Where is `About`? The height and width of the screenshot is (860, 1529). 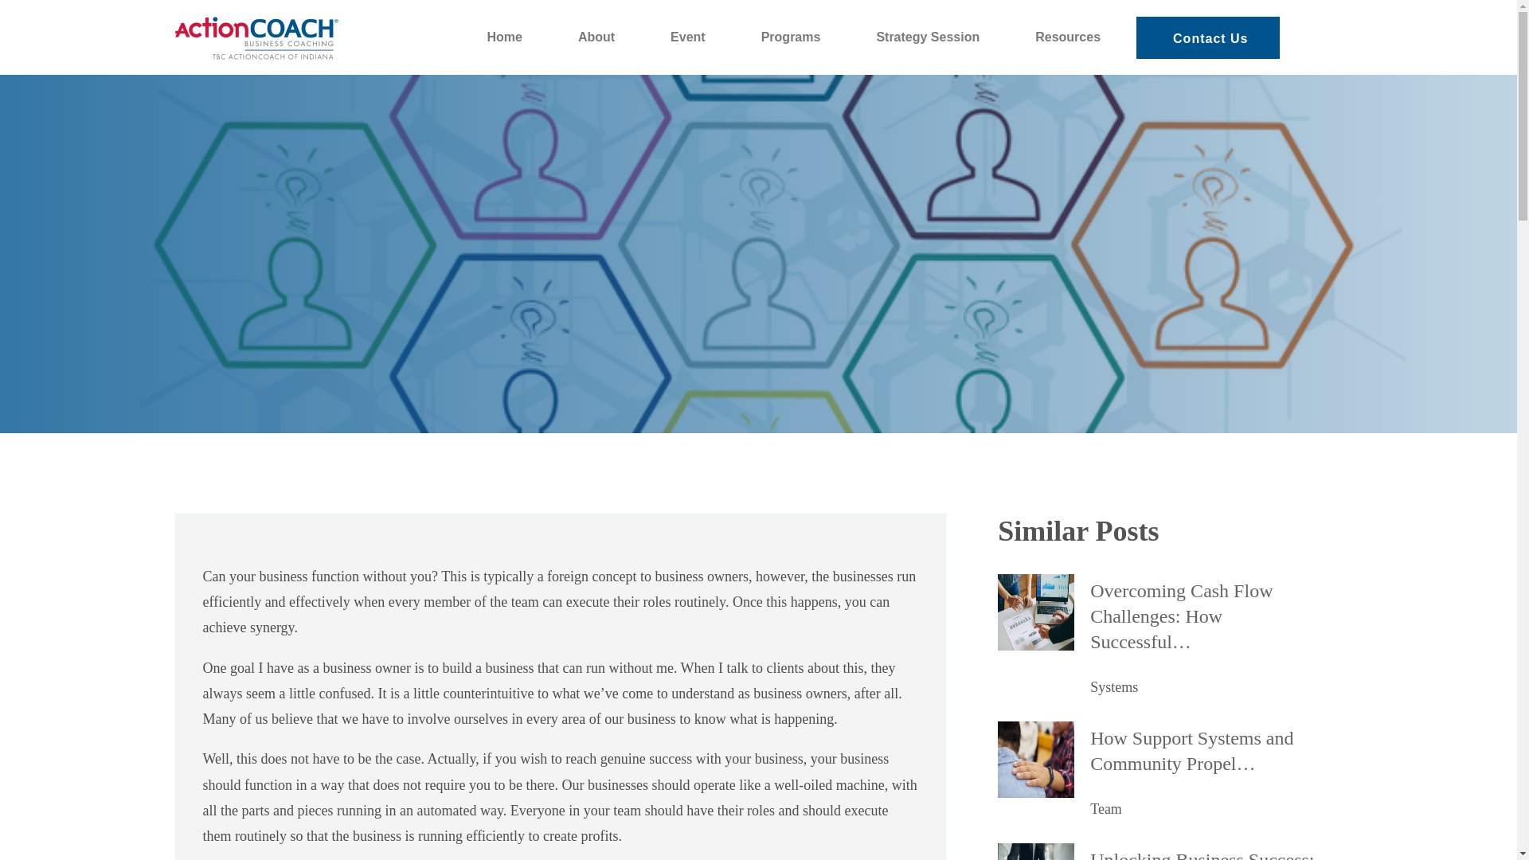 About is located at coordinates (596, 37).